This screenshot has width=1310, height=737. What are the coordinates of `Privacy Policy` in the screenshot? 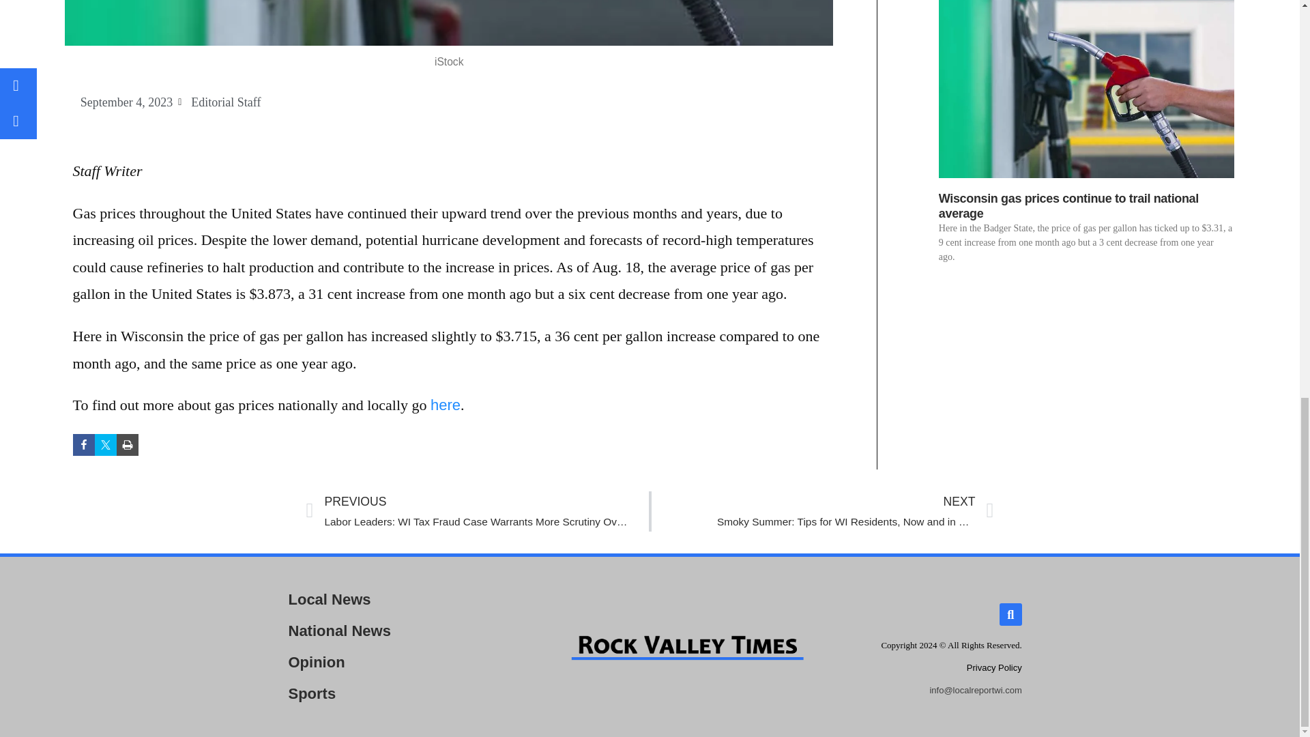 It's located at (1068, 205).